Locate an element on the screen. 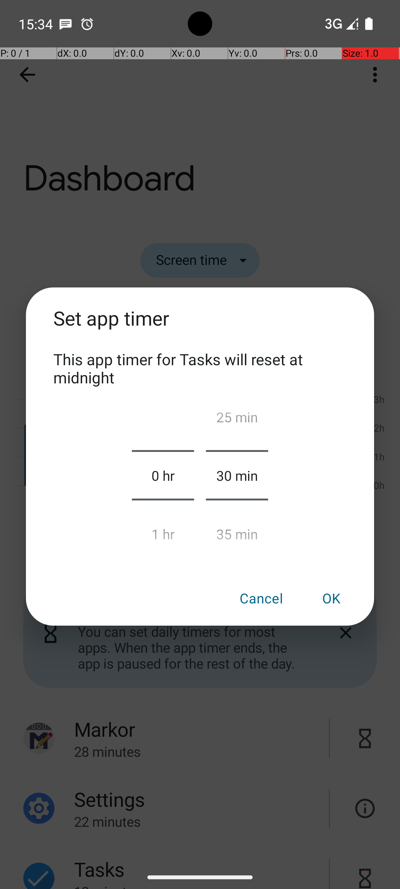 Image resolution: width=400 pixels, height=889 pixels. 0 hr is located at coordinates (163, 475).